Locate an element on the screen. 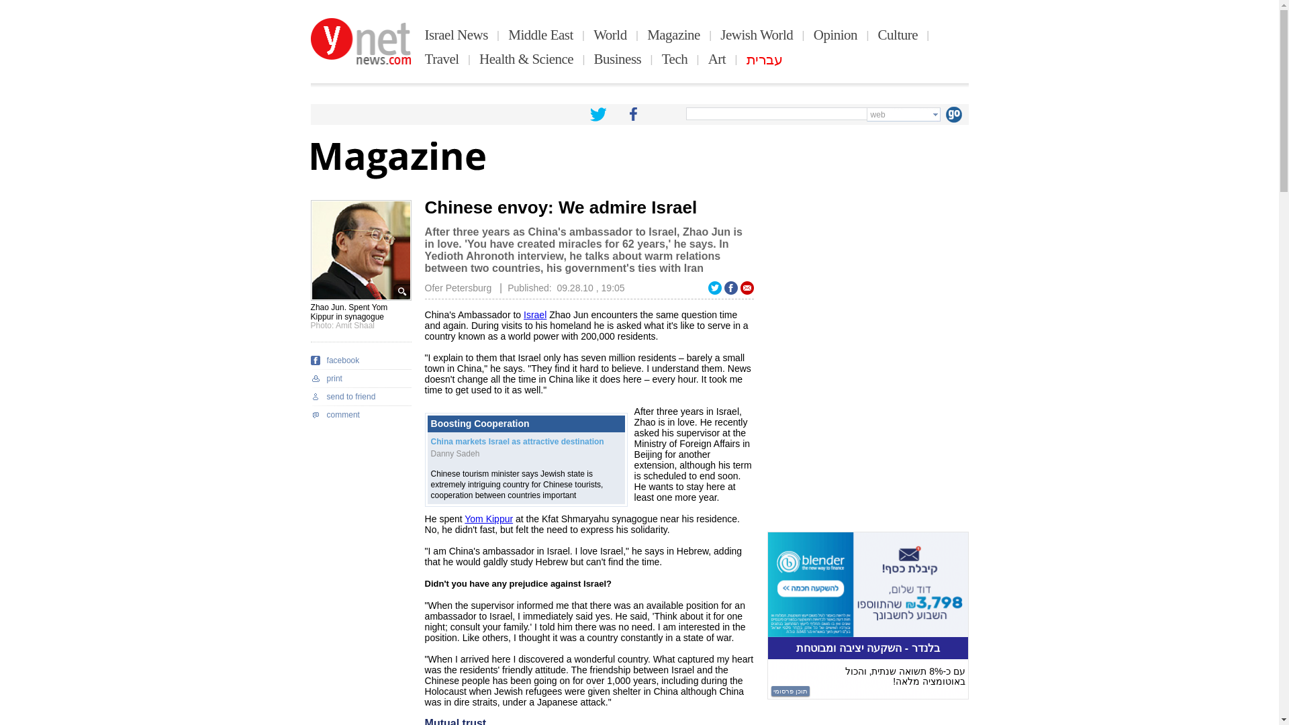 The width and height of the screenshot is (1289, 725). Culture is located at coordinates (898, 34).